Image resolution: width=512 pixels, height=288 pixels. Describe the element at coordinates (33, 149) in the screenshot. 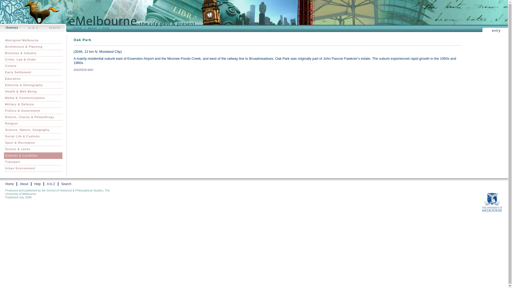

I see `Streets & Lanes` at that location.